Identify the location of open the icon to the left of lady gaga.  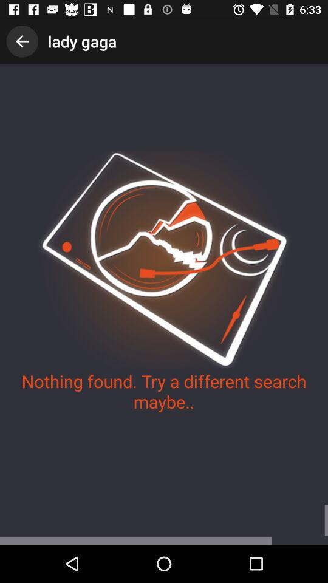
(22, 41).